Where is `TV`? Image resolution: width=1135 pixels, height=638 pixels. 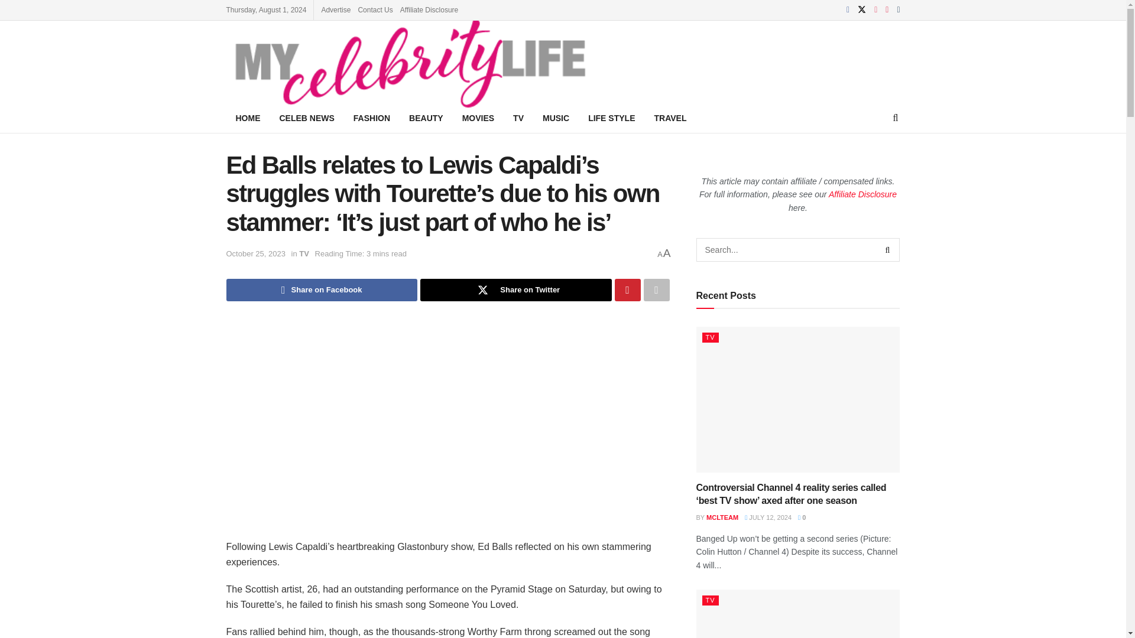 TV is located at coordinates (518, 118).